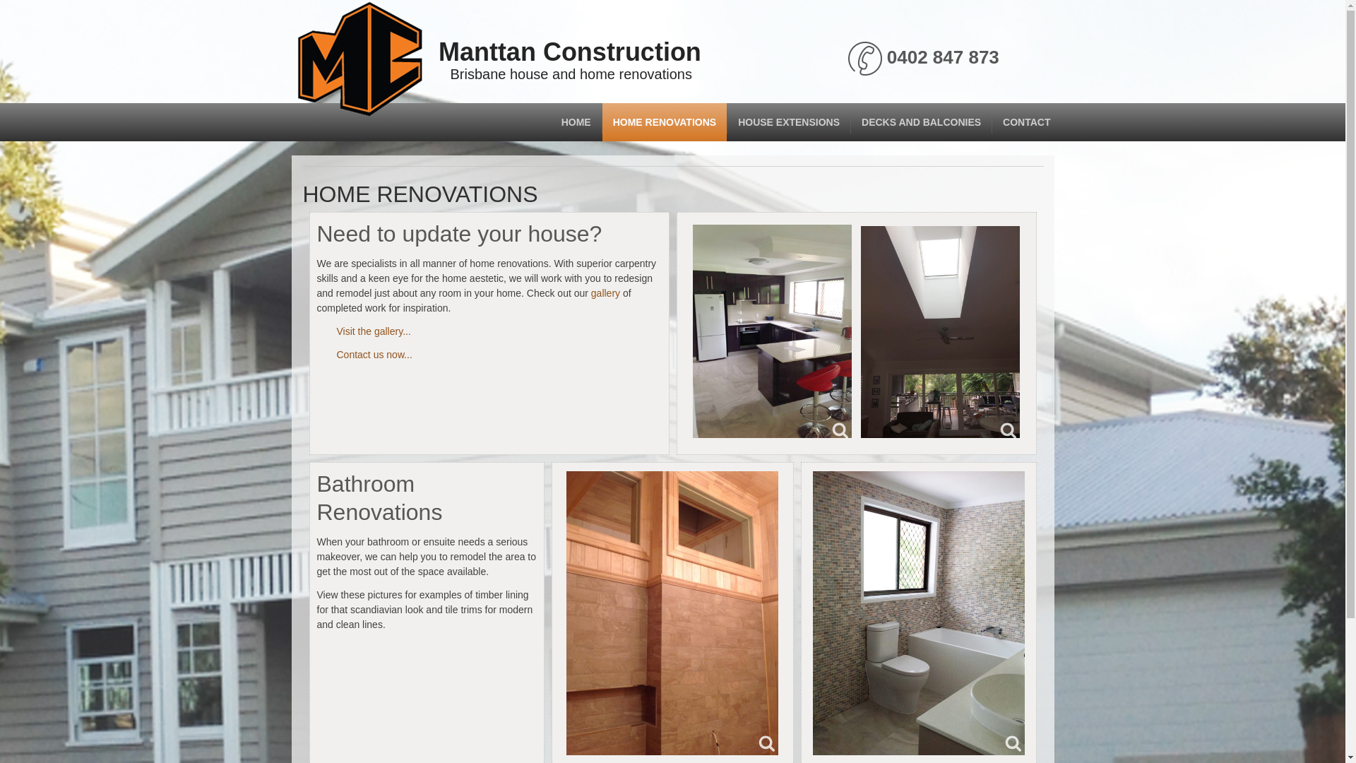 This screenshot has height=763, width=1356. What do you see at coordinates (606, 293) in the screenshot?
I see `gallery` at bounding box center [606, 293].